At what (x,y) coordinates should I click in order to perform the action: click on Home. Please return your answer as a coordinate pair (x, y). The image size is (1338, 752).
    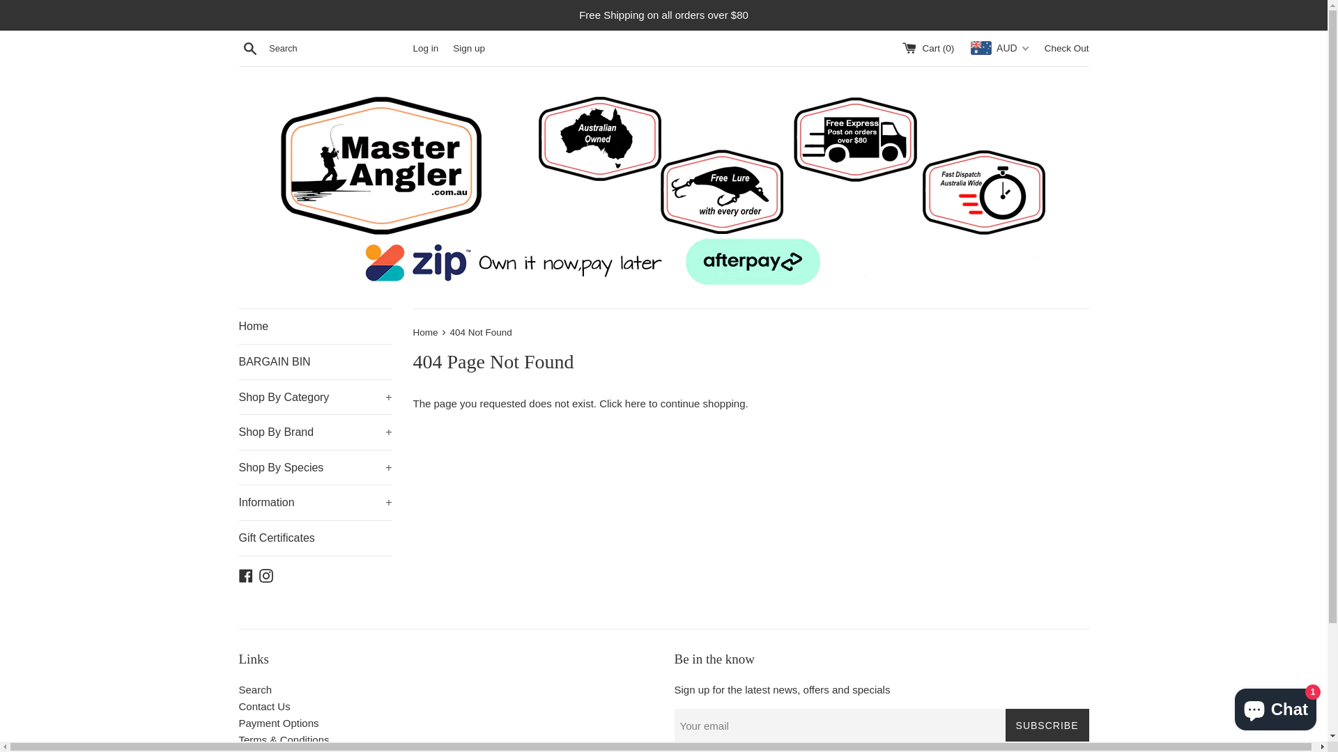
    Looking at the image, I should click on (426, 333).